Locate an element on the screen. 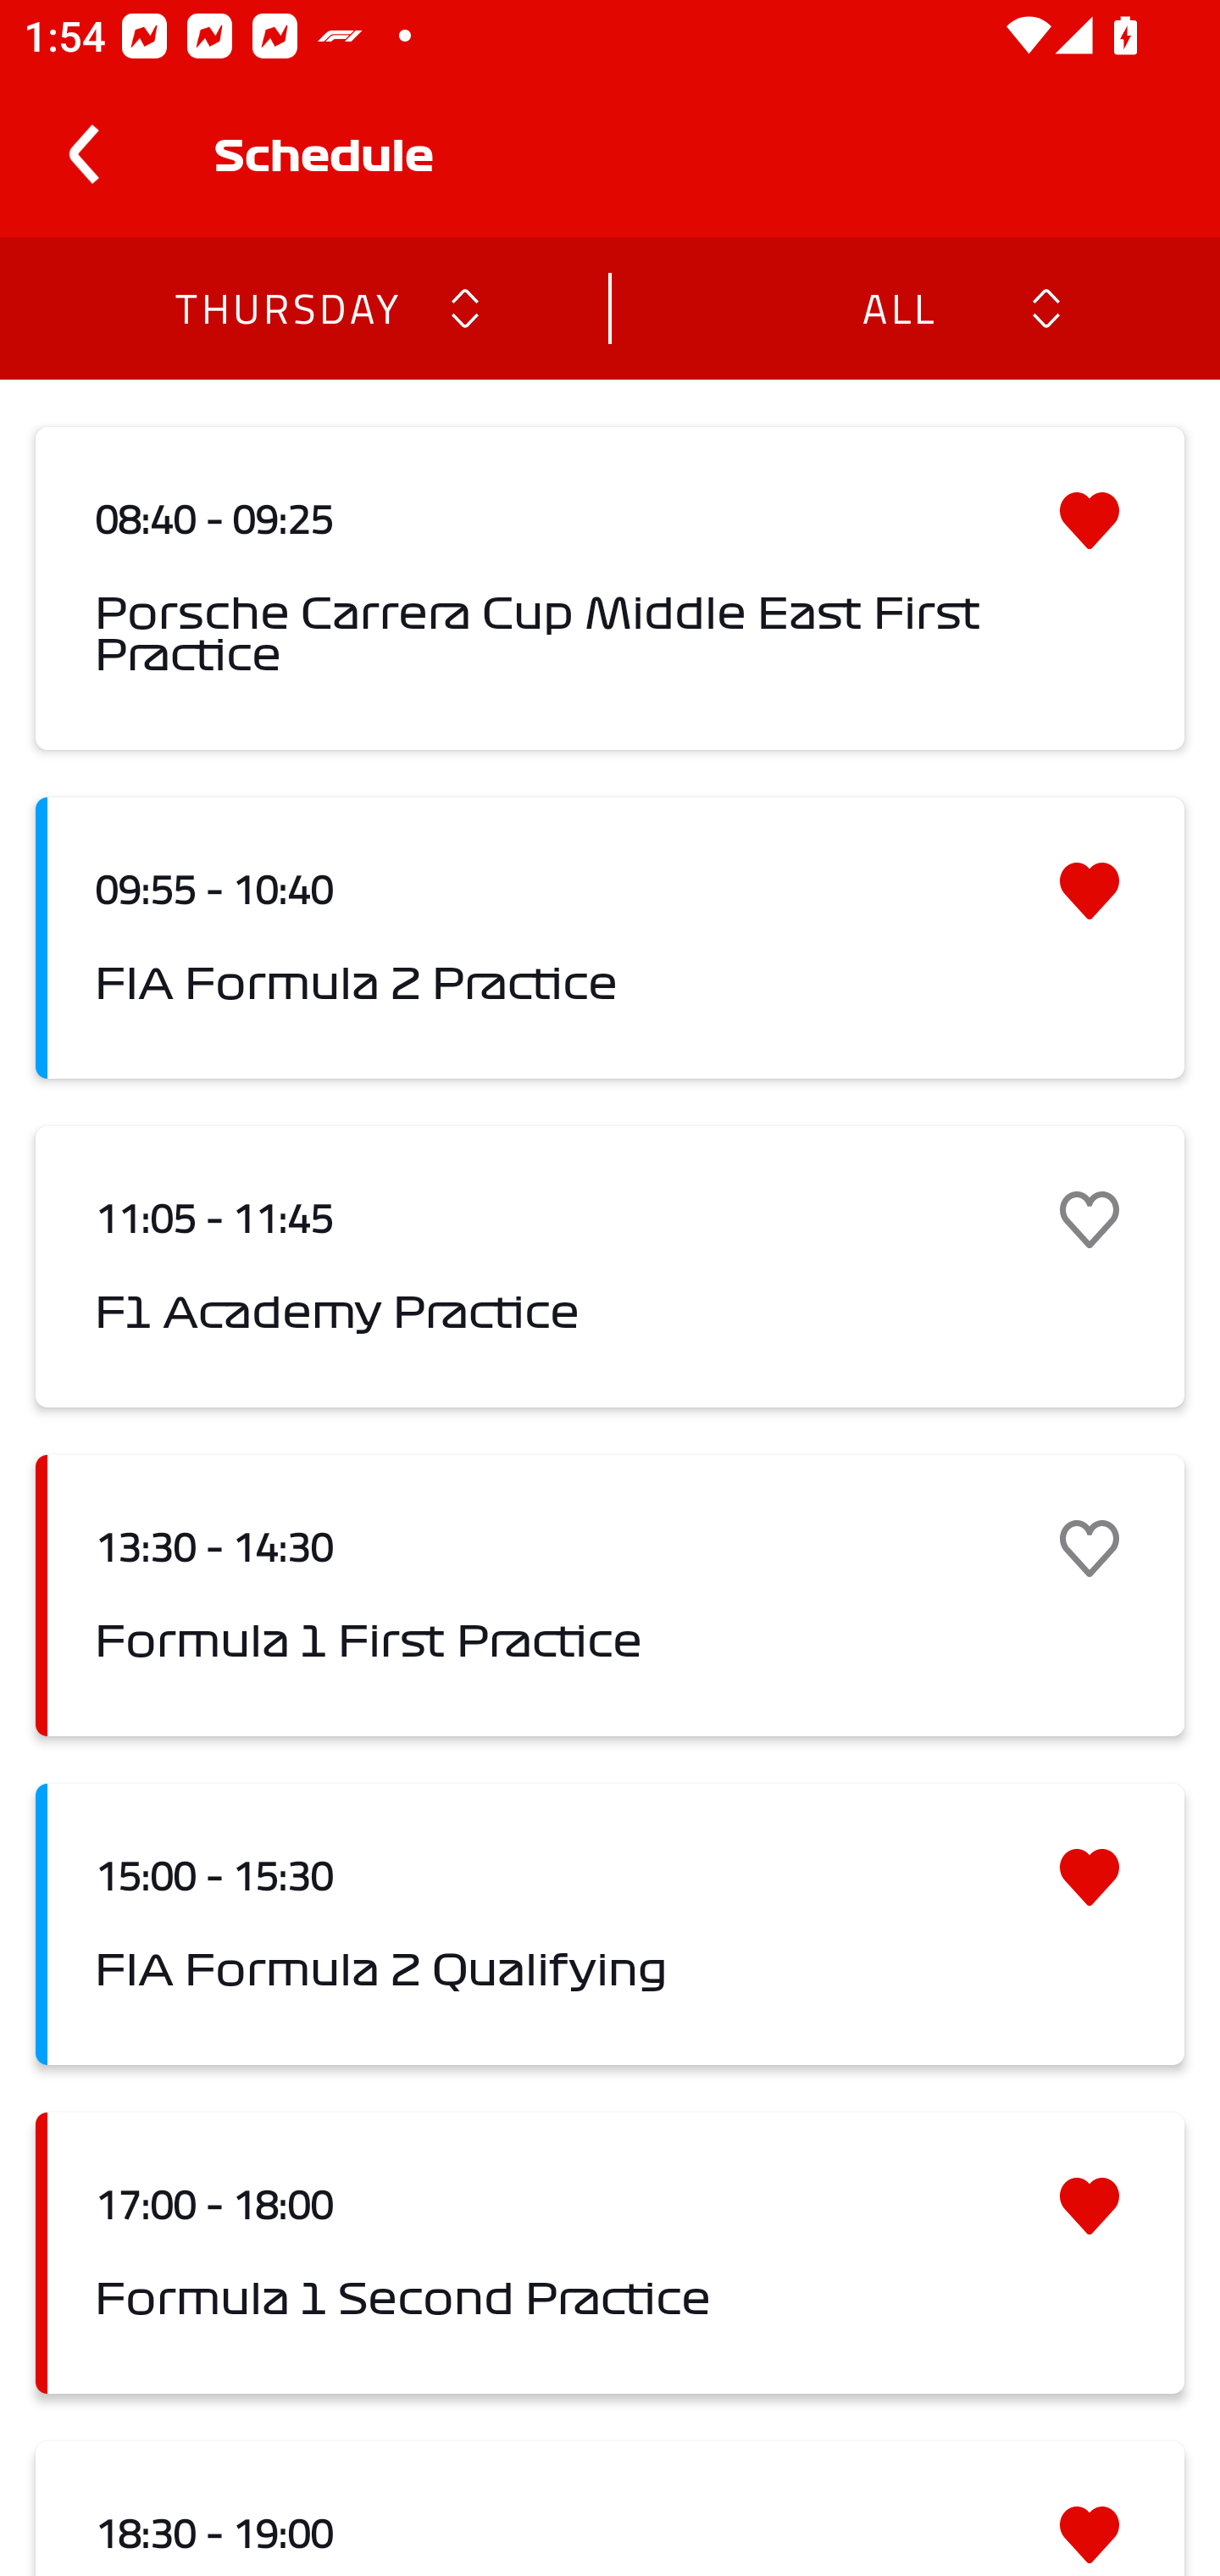  18:30 - 19:00 is located at coordinates (610, 2508).